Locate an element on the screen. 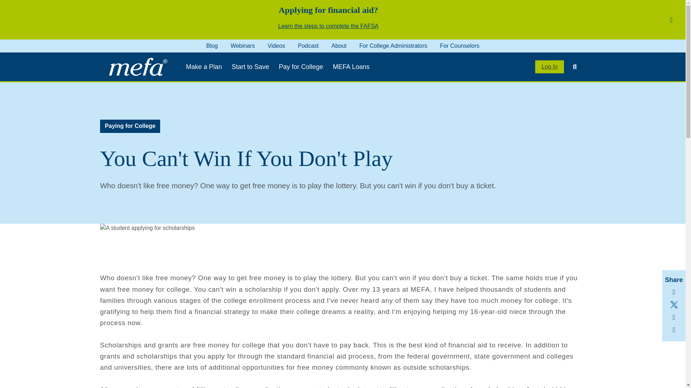 This screenshot has height=388, width=691. For College Administrators is located at coordinates (393, 46).